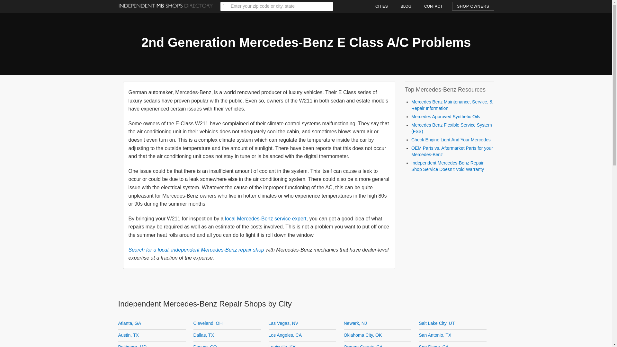  I want to click on Los Angeles, CA, so click(285, 335).